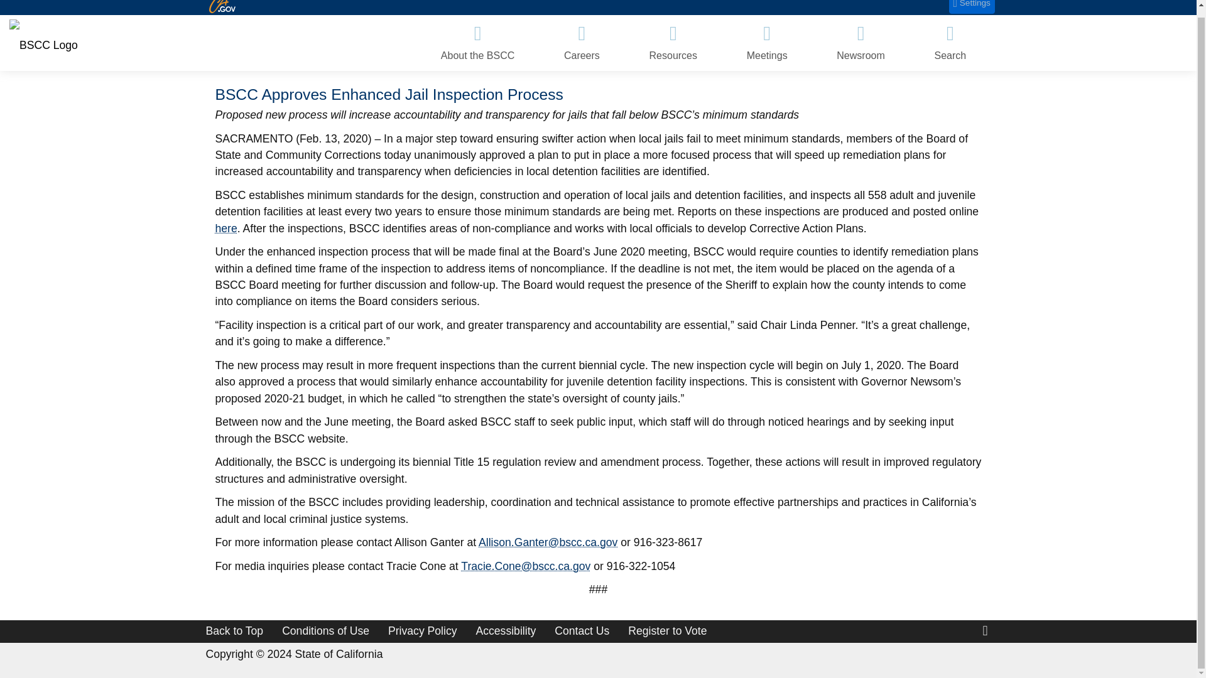 The height and width of the screenshot is (678, 1206). I want to click on CA.gov, so click(222, 6).